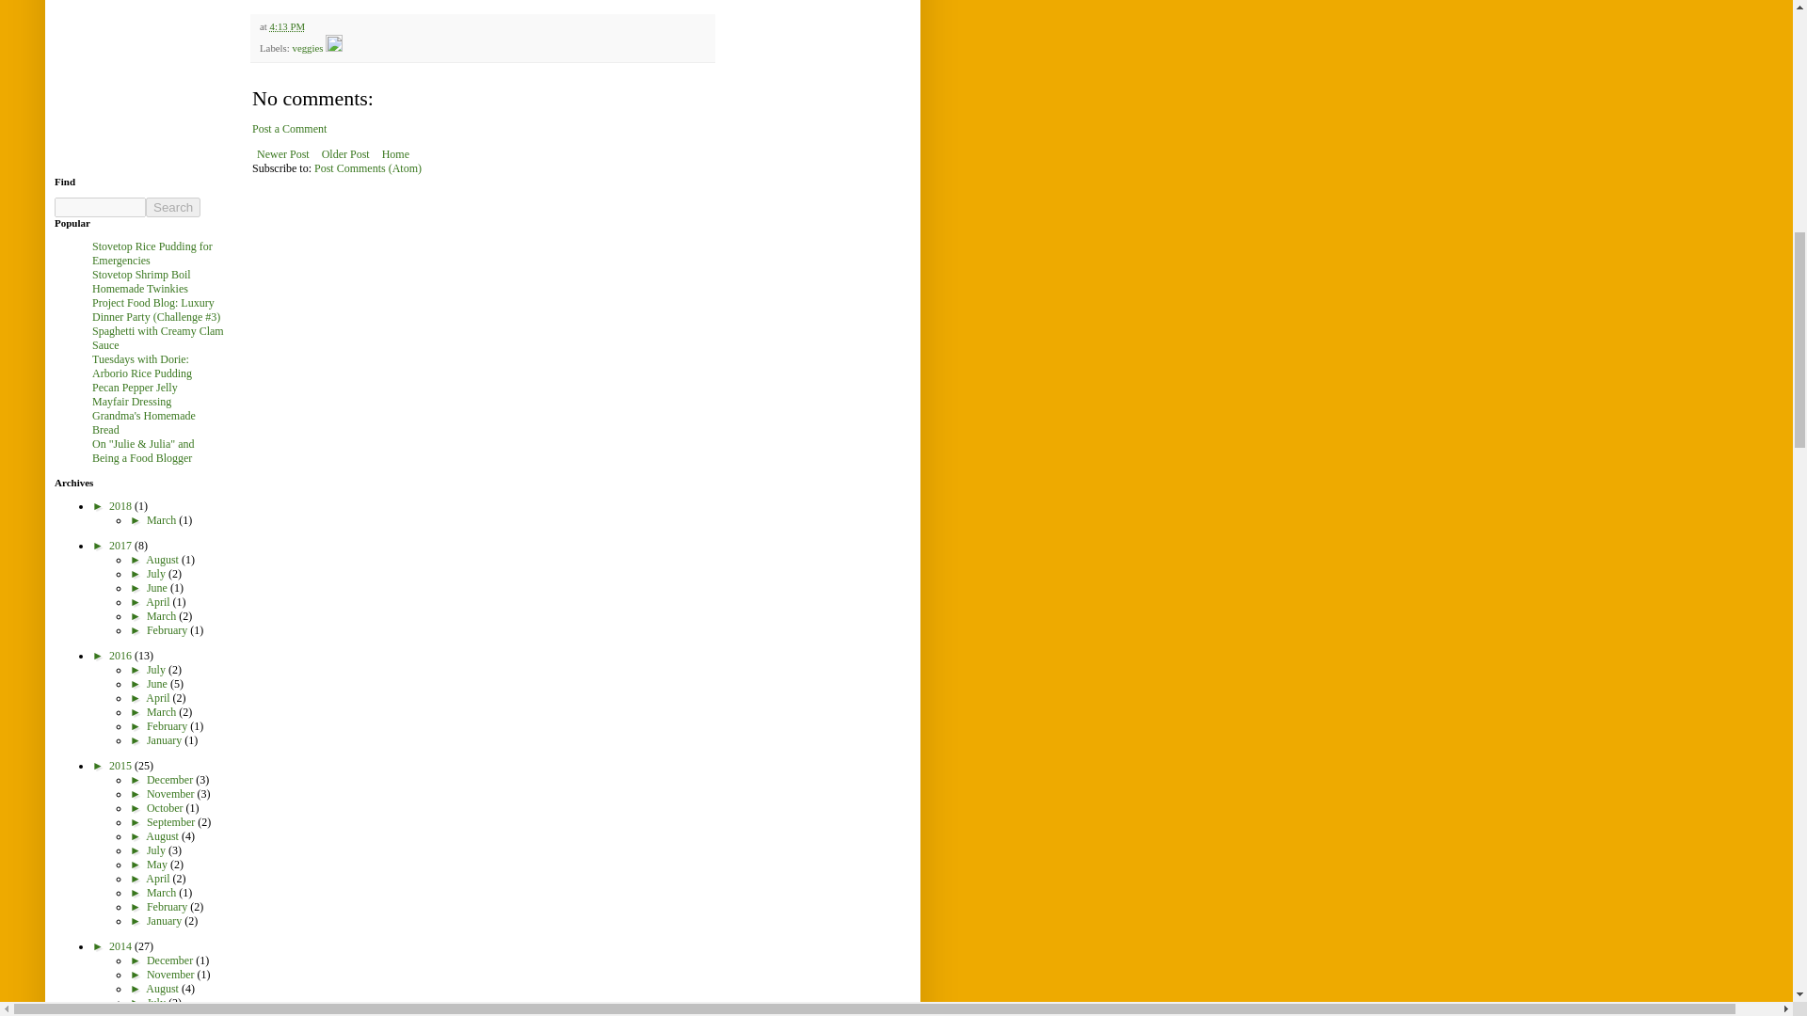  Describe the element at coordinates (333, 48) in the screenshot. I see `Edit Post` at that location.